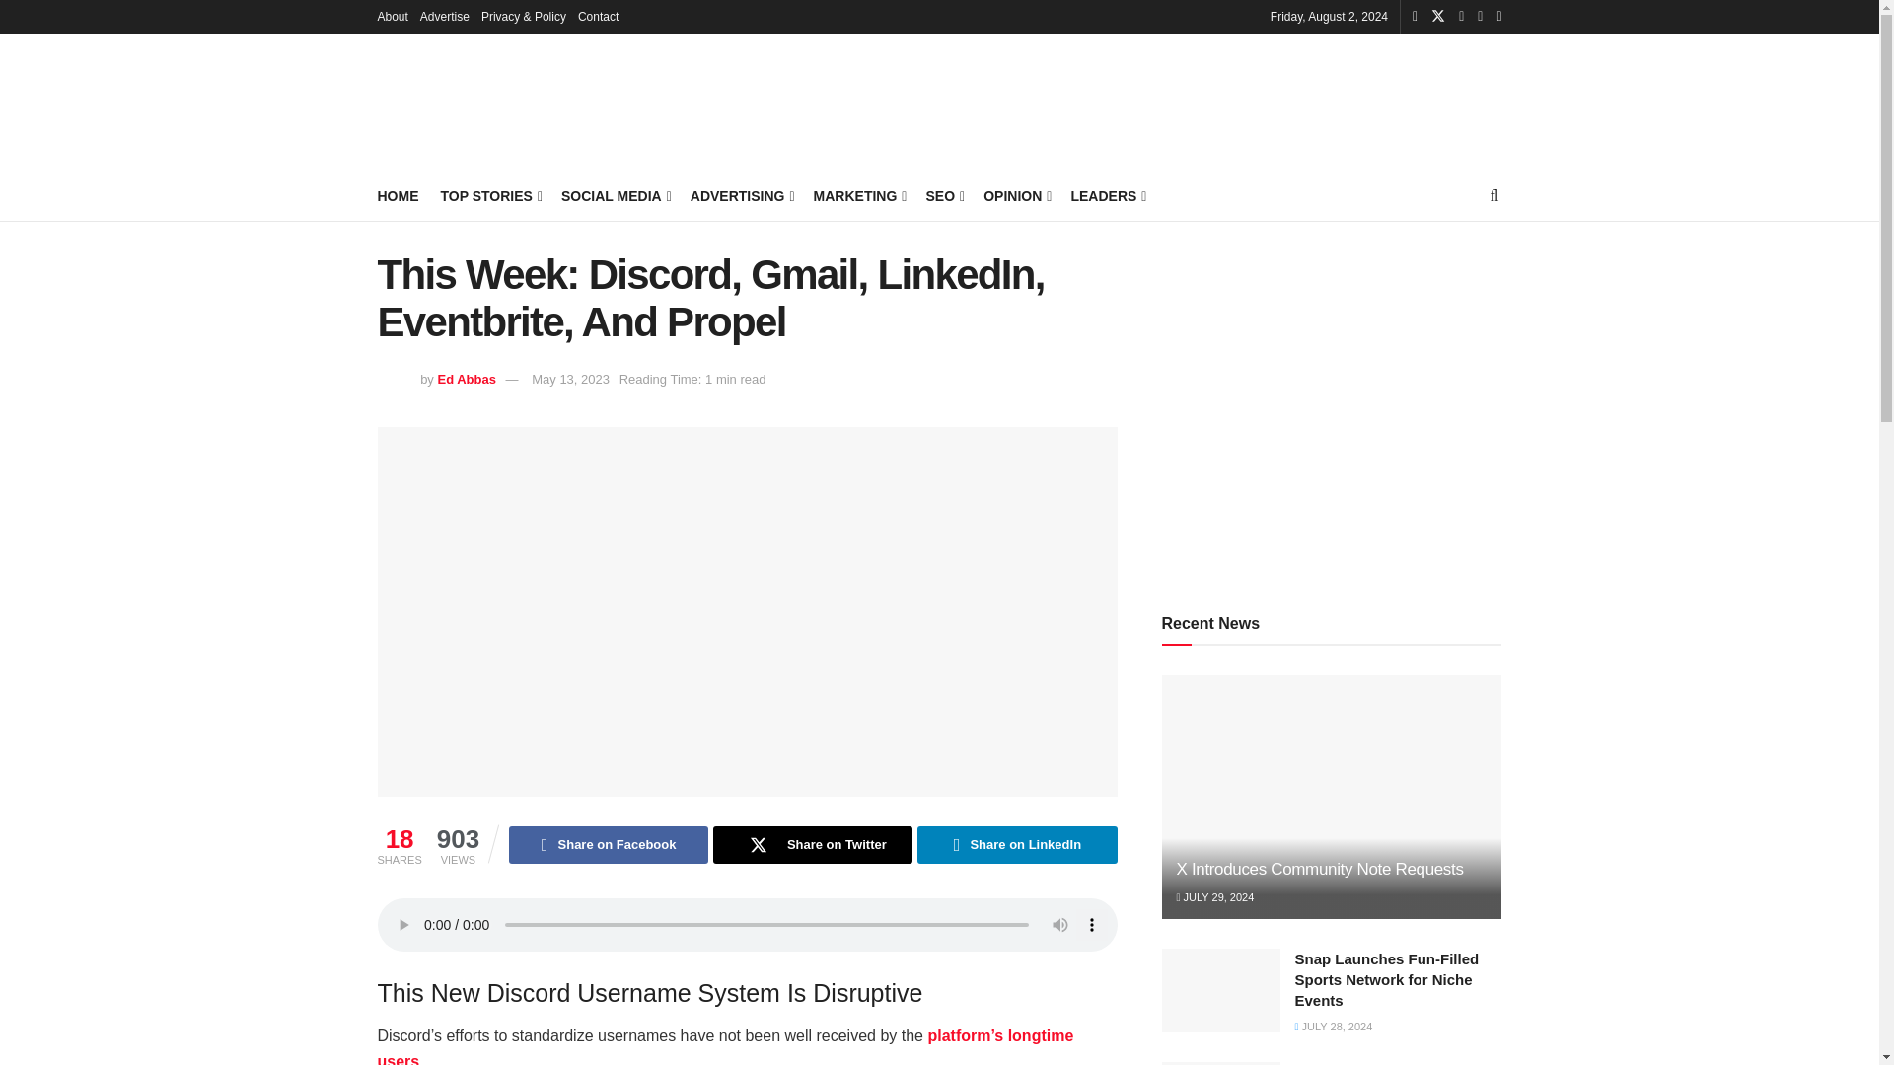 The image size is (1894, 1065). What do you see at coordinates (489, 195) in the screenshot?
I see `TOP STORIES` at bounding box center [489, 195].